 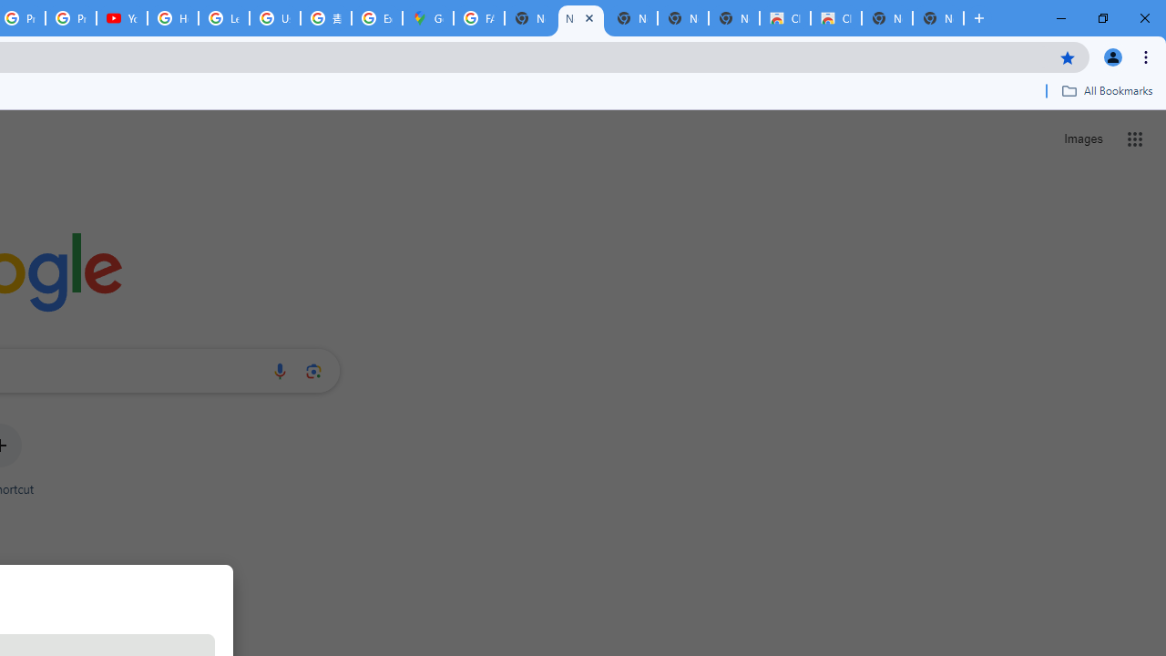 I want to click on Classic Blue - Chrome Web Store, so click(x=835, y=18).